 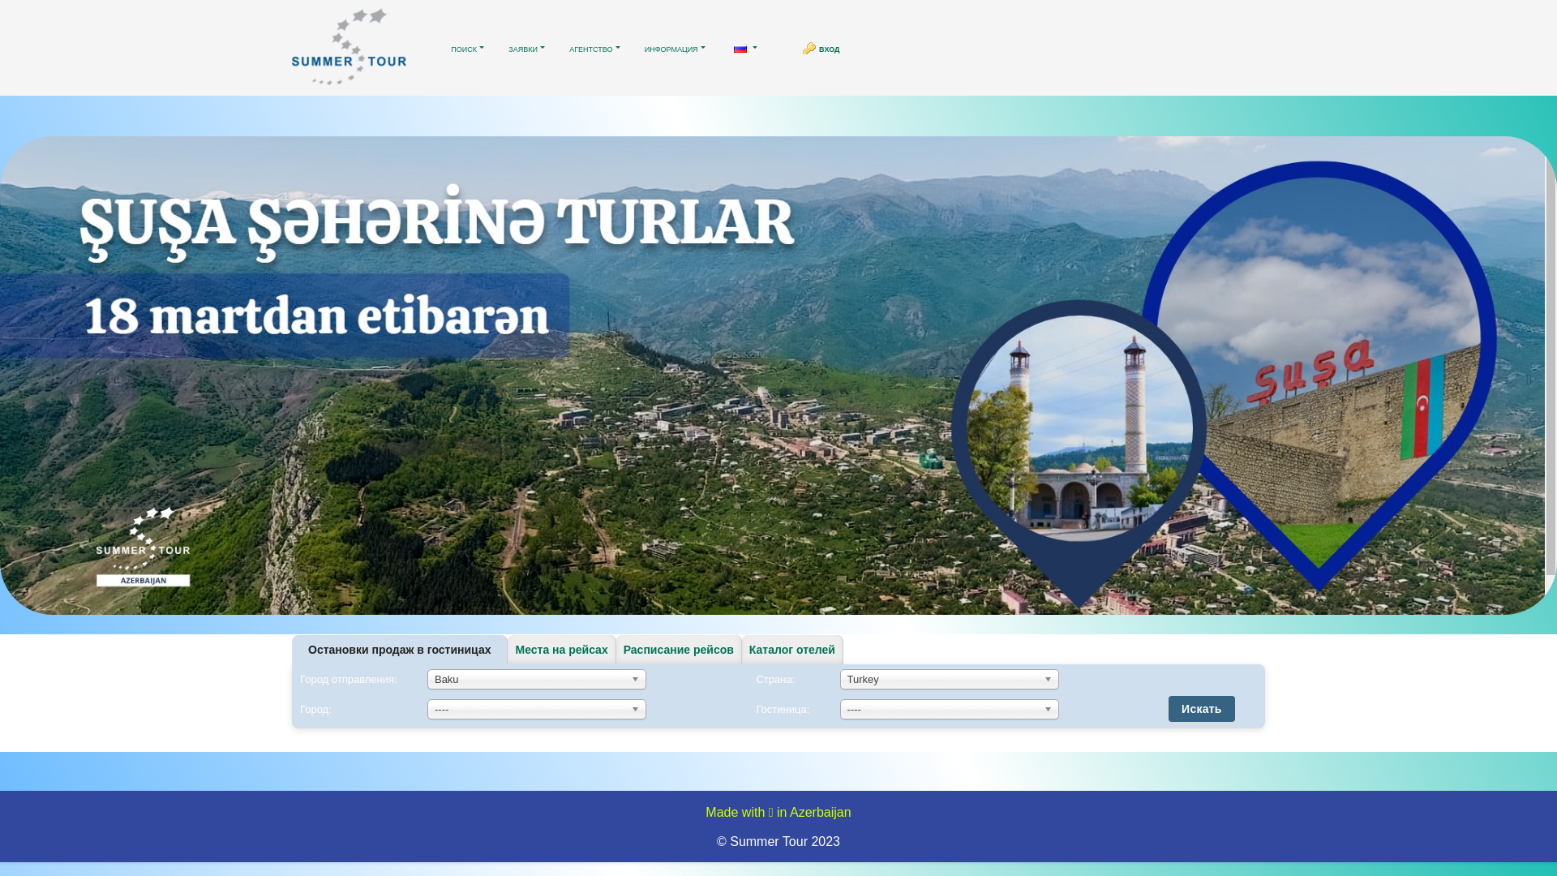 I want to click on ----, so click(x=537, y=709).